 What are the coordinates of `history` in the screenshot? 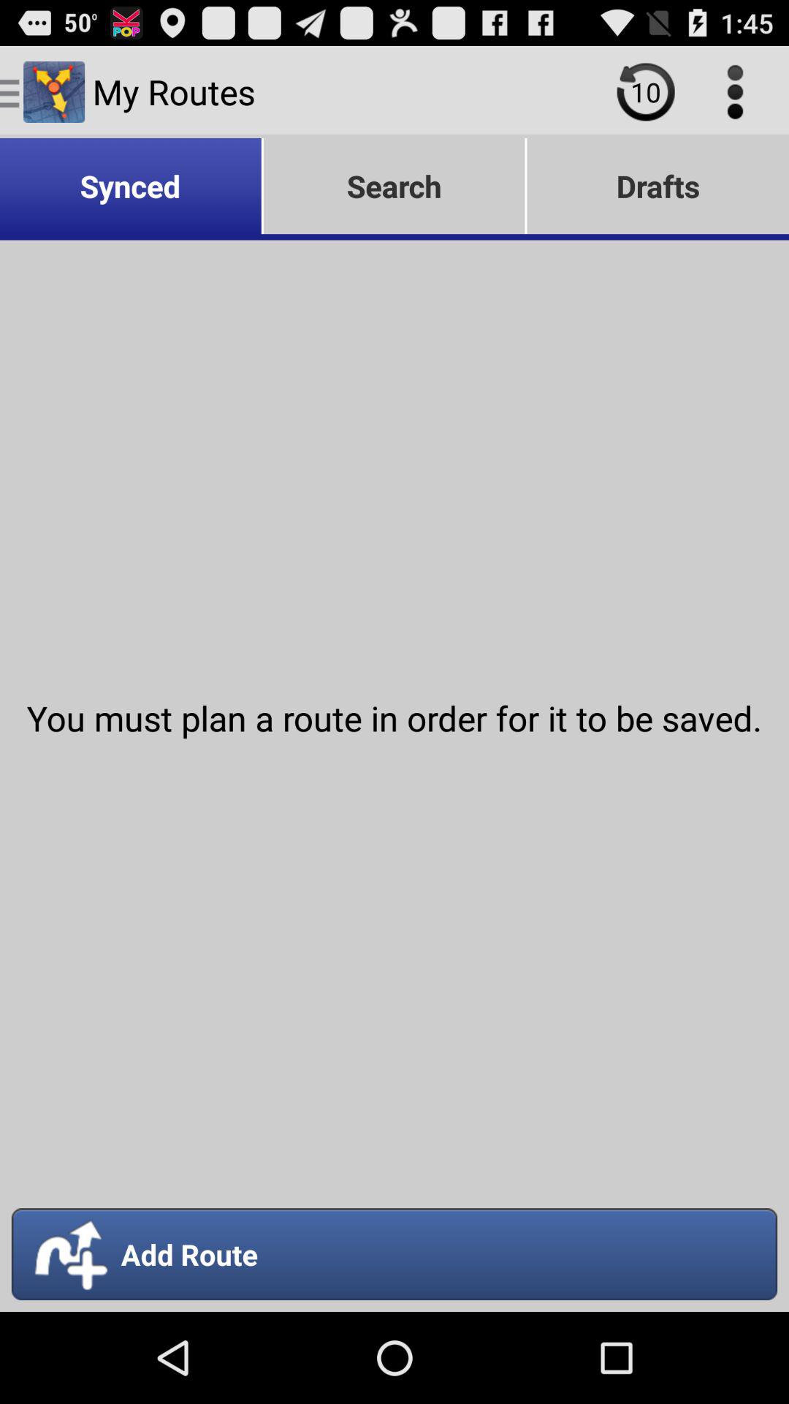 It's located at (646, 92).